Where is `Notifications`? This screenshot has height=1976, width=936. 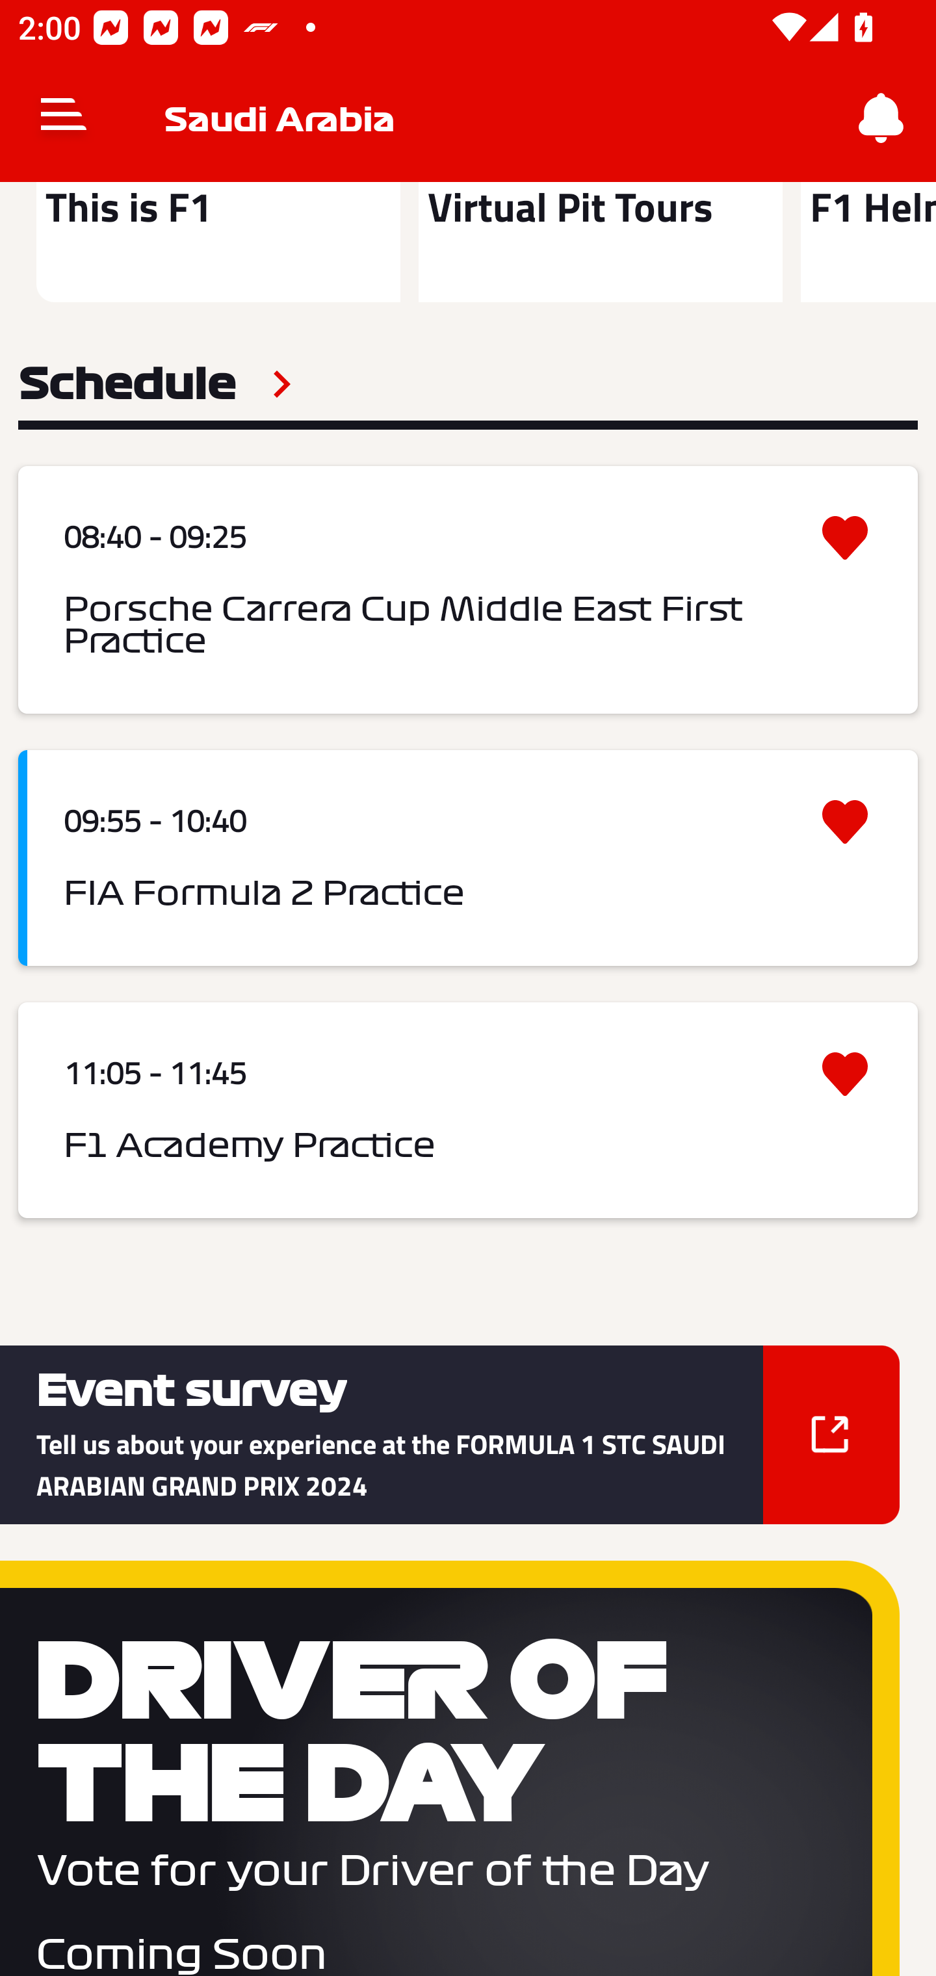
Notifications is located at coordinates (881, 118).